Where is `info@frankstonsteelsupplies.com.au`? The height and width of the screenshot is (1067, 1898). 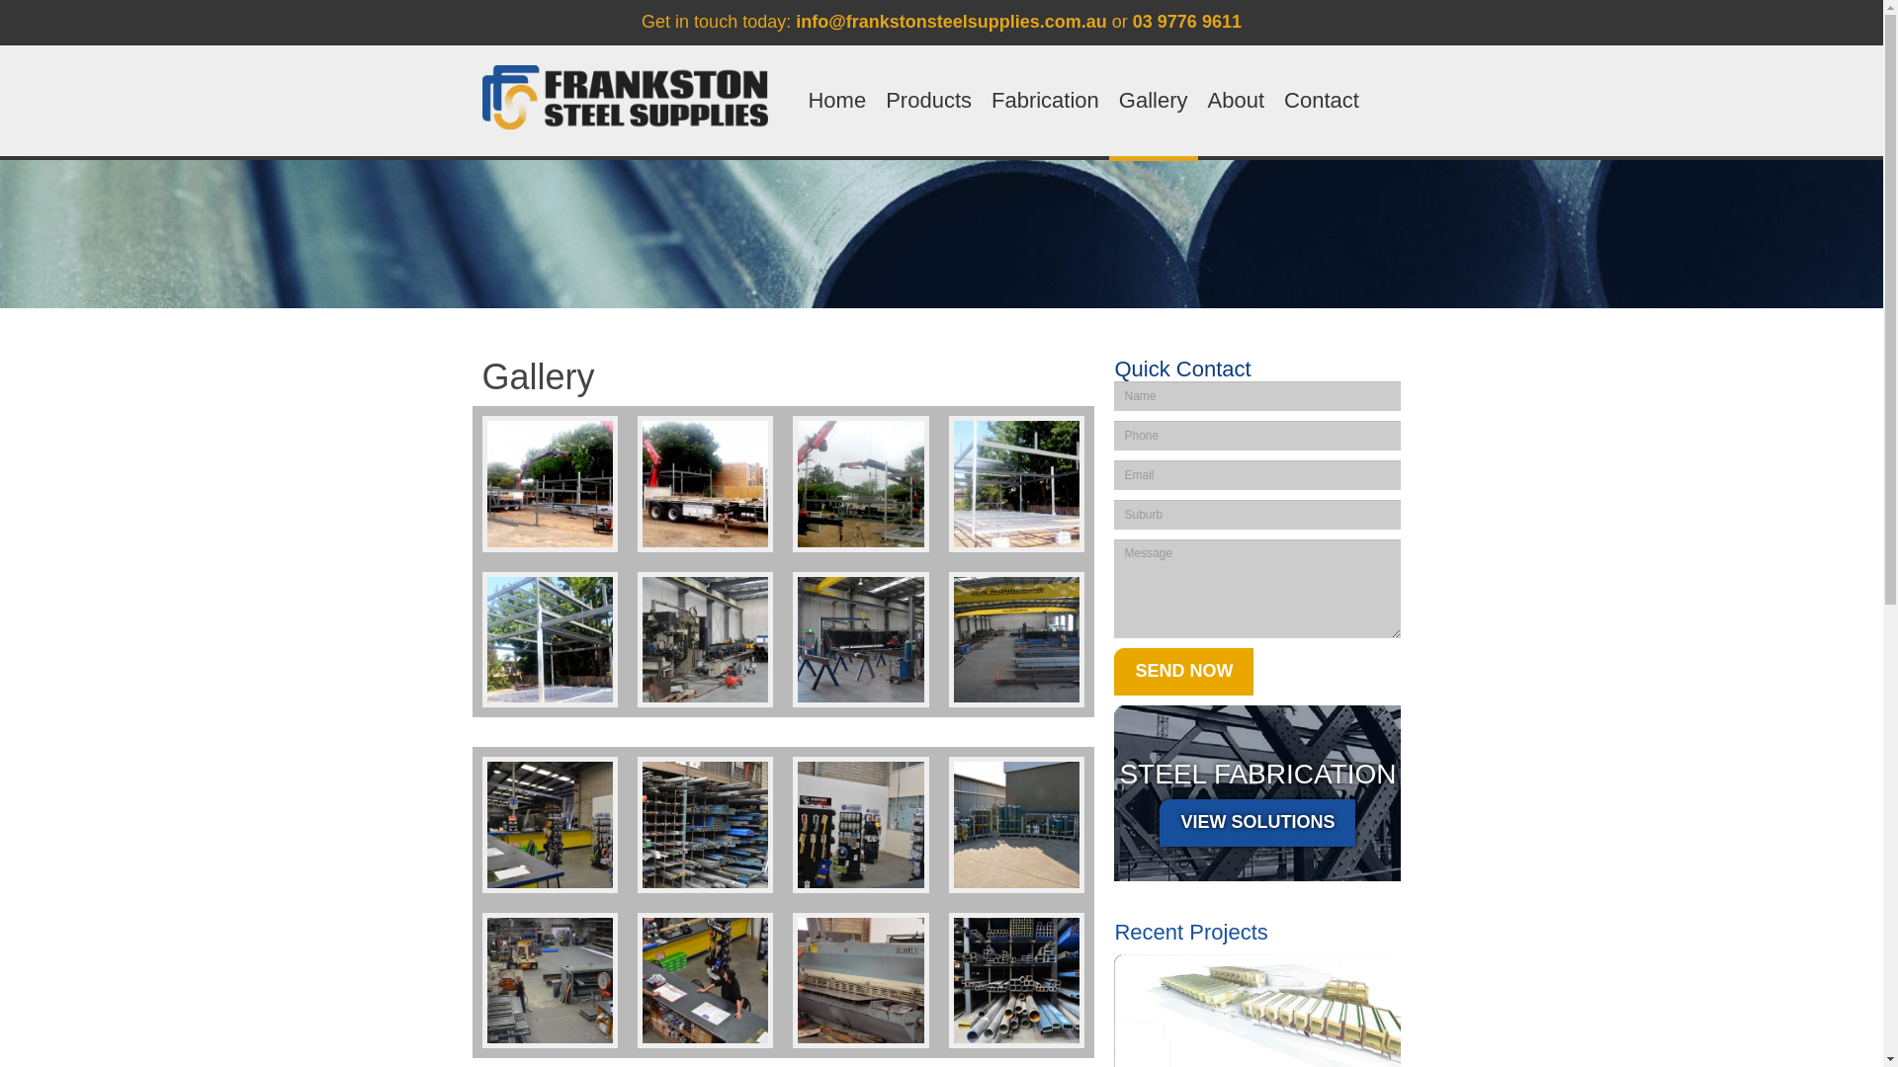 info@frankstonsteelsupplies.com.au is located at coordinates (951, 22).